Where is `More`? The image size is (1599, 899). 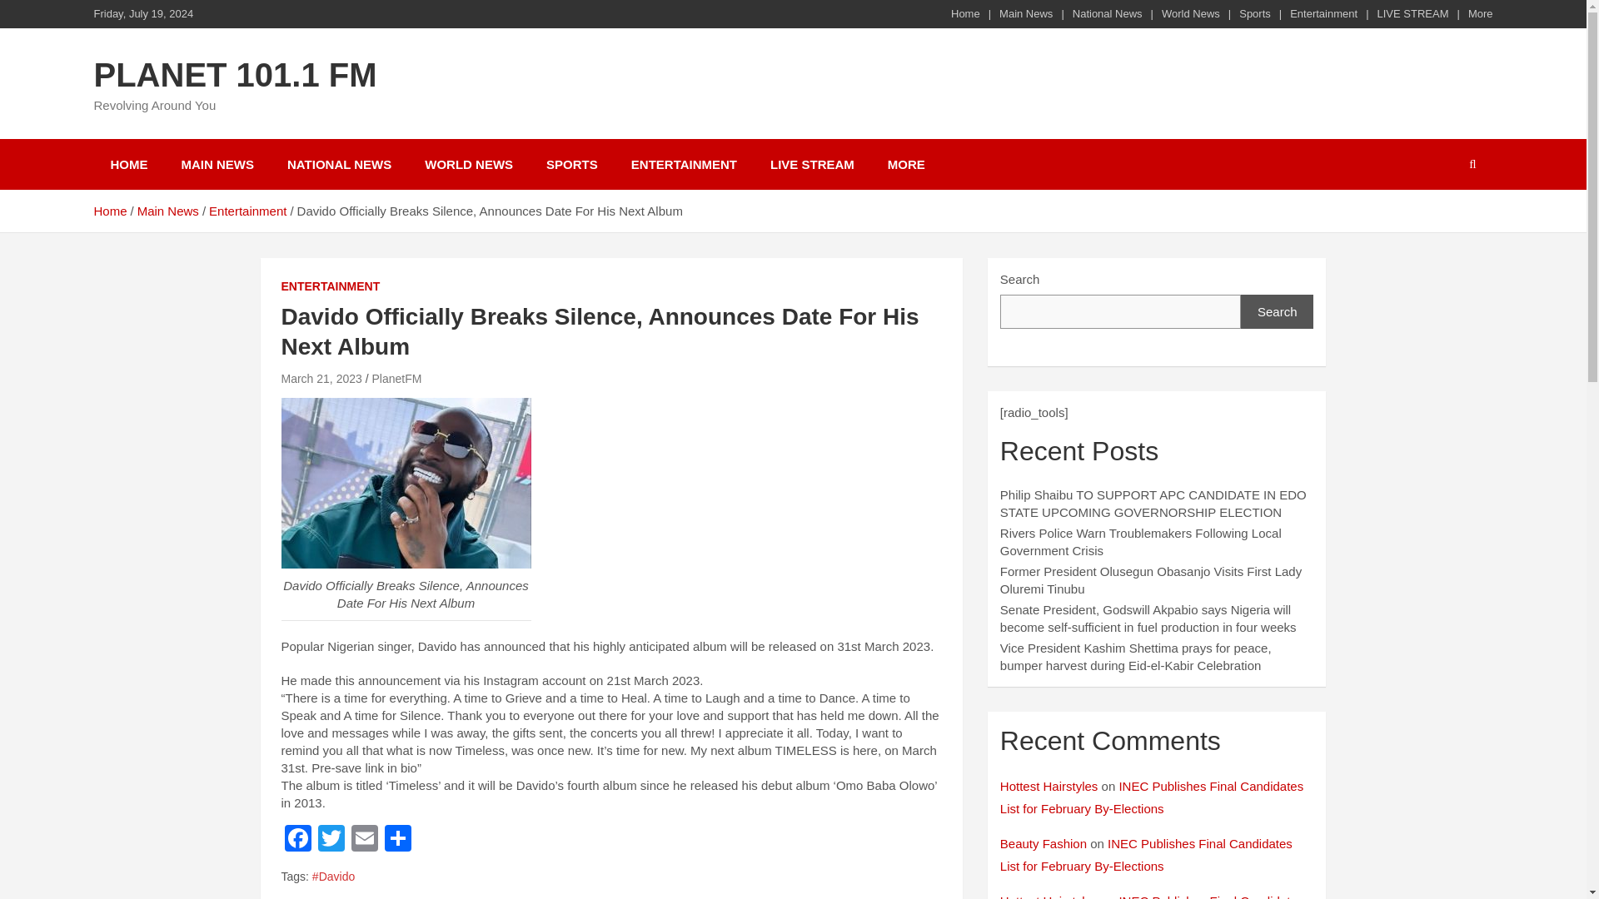 More is located at coordinates (1481, 13).